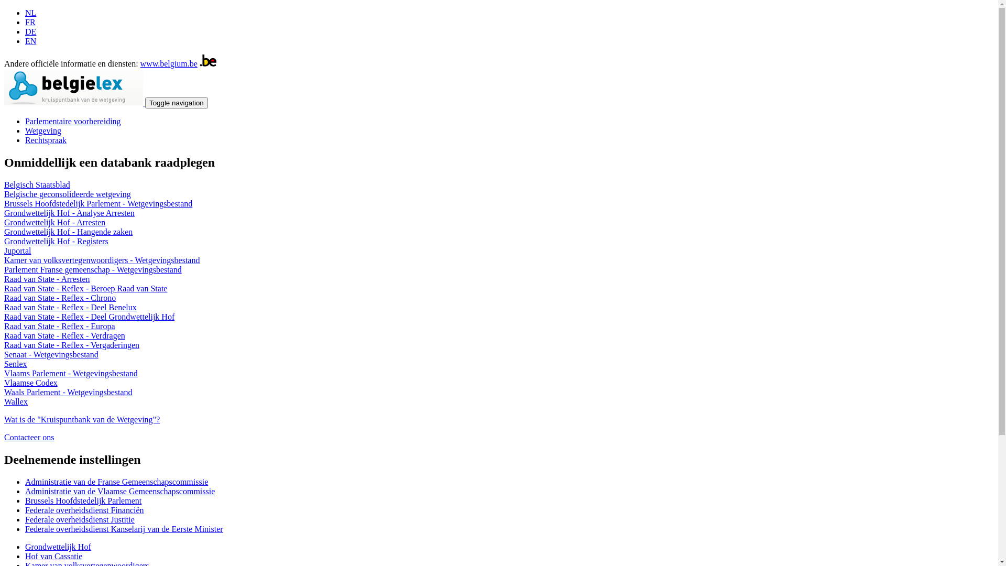  Describe the element at coordinates (116, 482) in the screenshot. I see `Administratie van de Franse Gemeenschapscommissie` at that location.